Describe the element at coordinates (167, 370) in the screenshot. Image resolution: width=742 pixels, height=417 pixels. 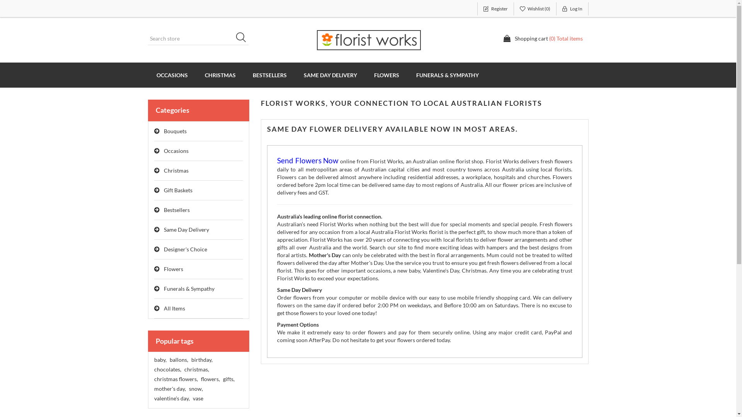
I see `chocolates,` at that location.